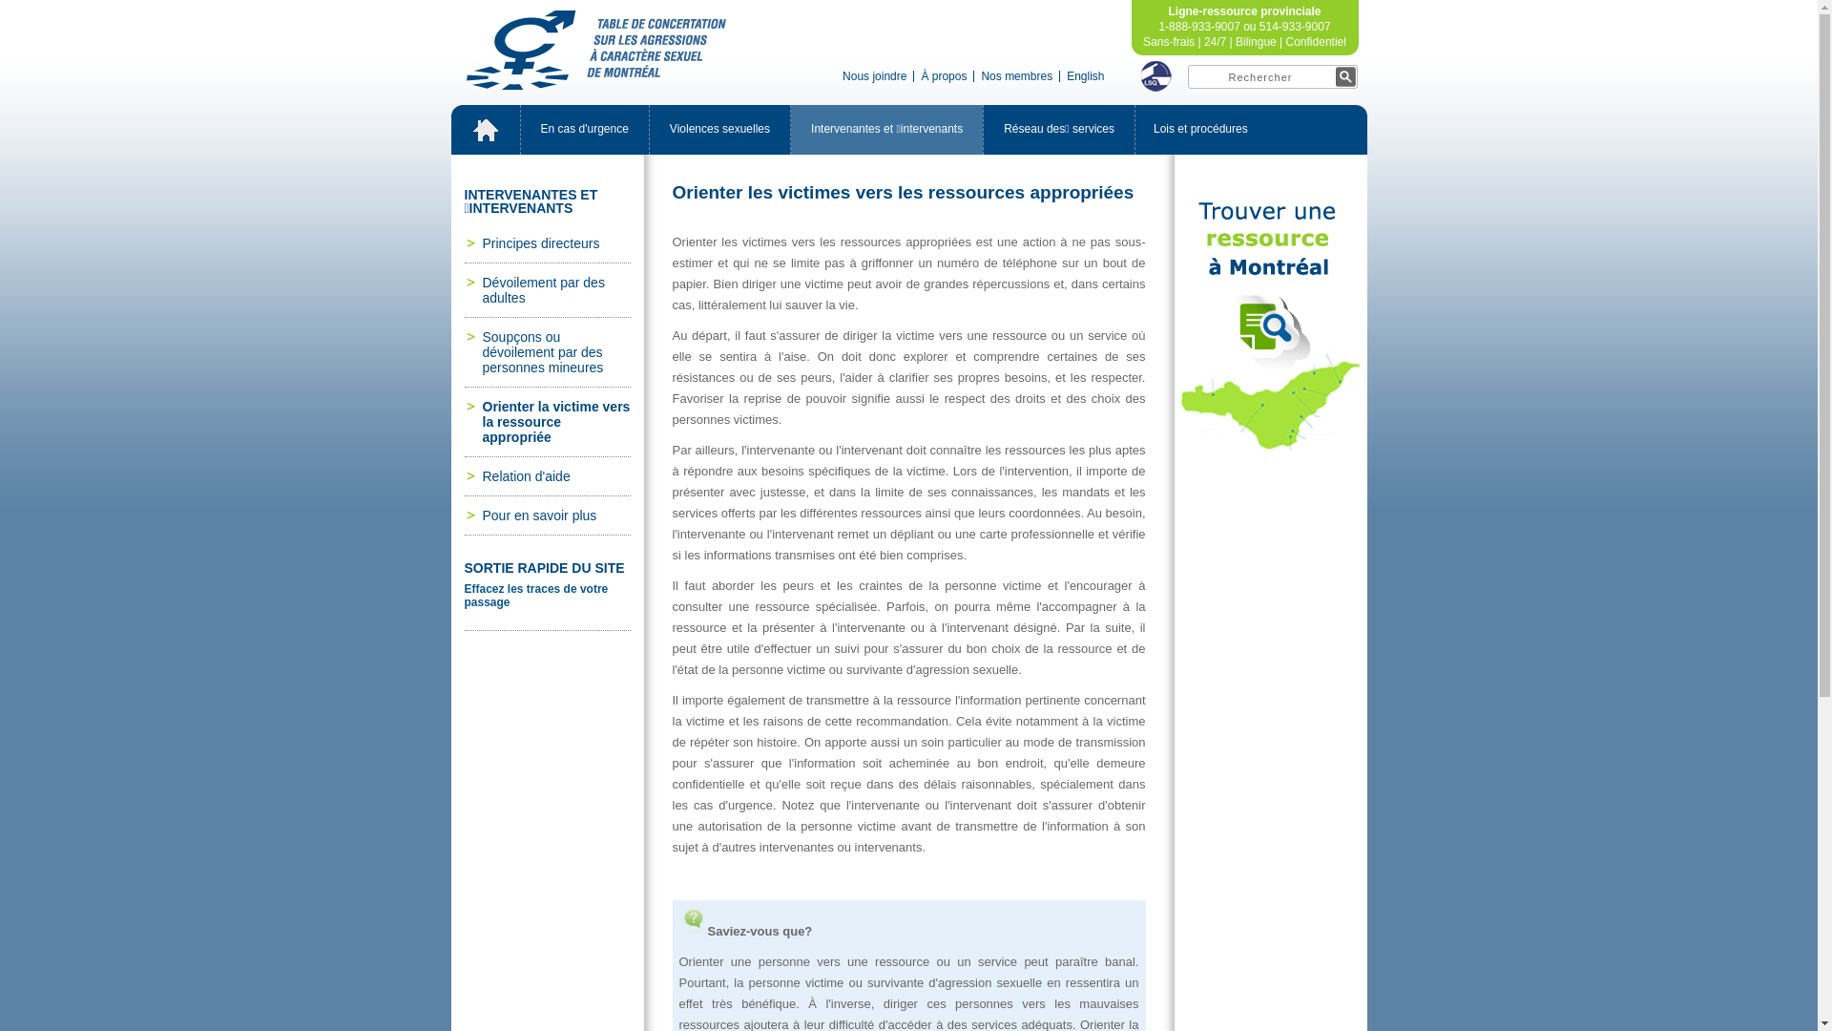 The width and height of the screenshot is (1832, 1031). Describe the element at coordinates (536, 596) in the screenshot. I see `Effacez les traces de votre passage` at that location.